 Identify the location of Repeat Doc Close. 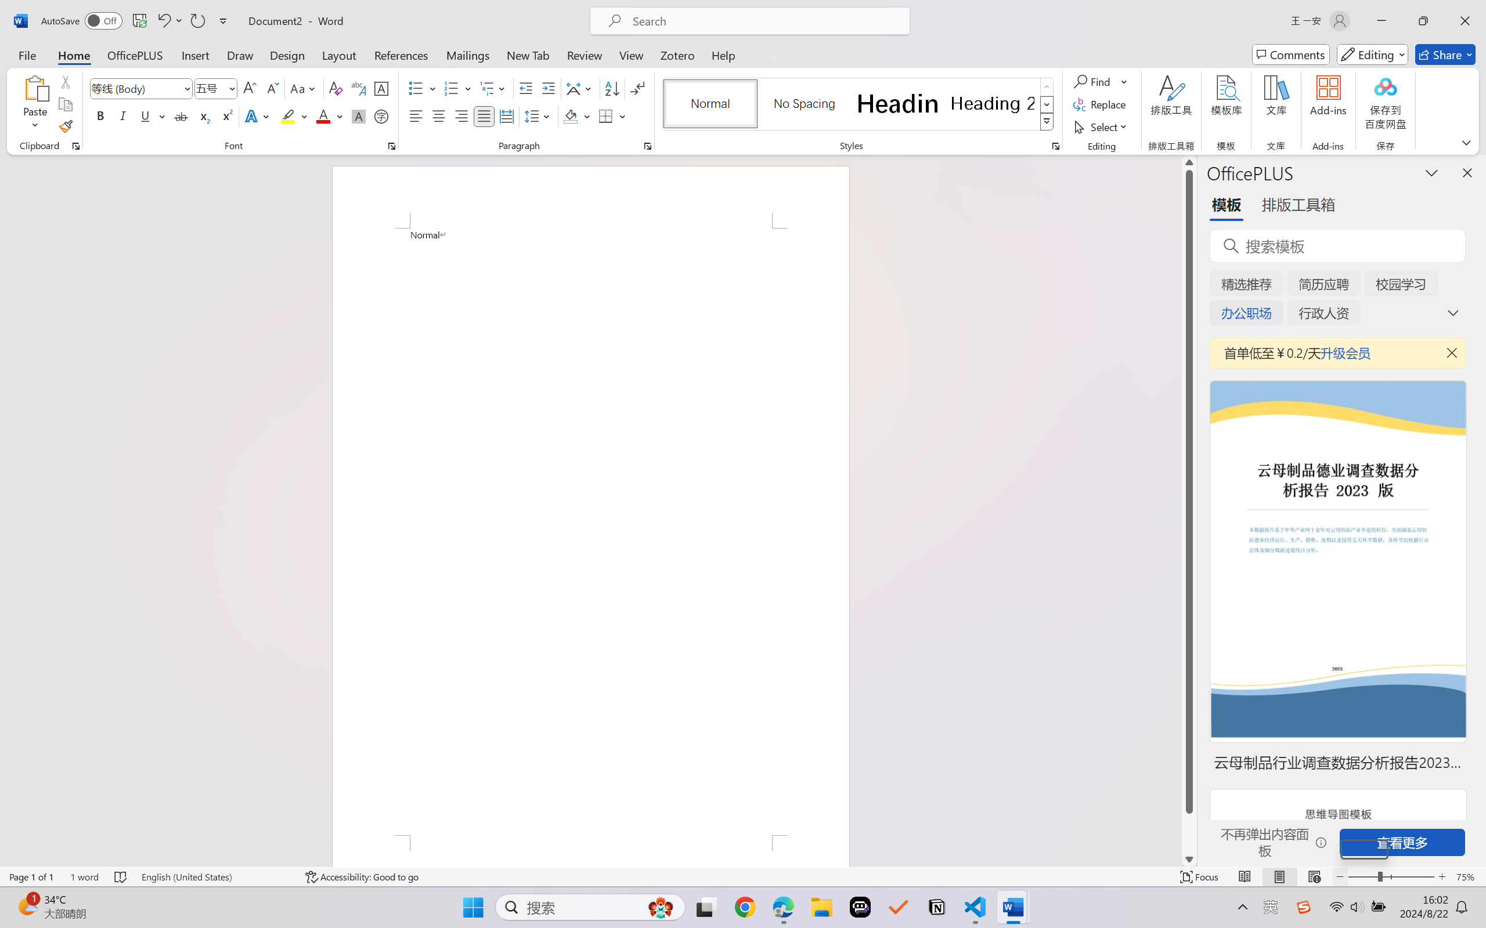
(197, 21).